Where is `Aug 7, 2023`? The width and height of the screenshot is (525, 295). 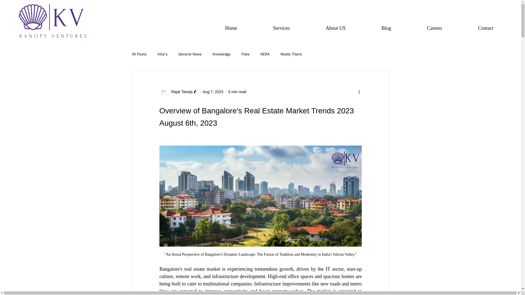
Aug 7, 2023 is located at coordinates (213, 92).